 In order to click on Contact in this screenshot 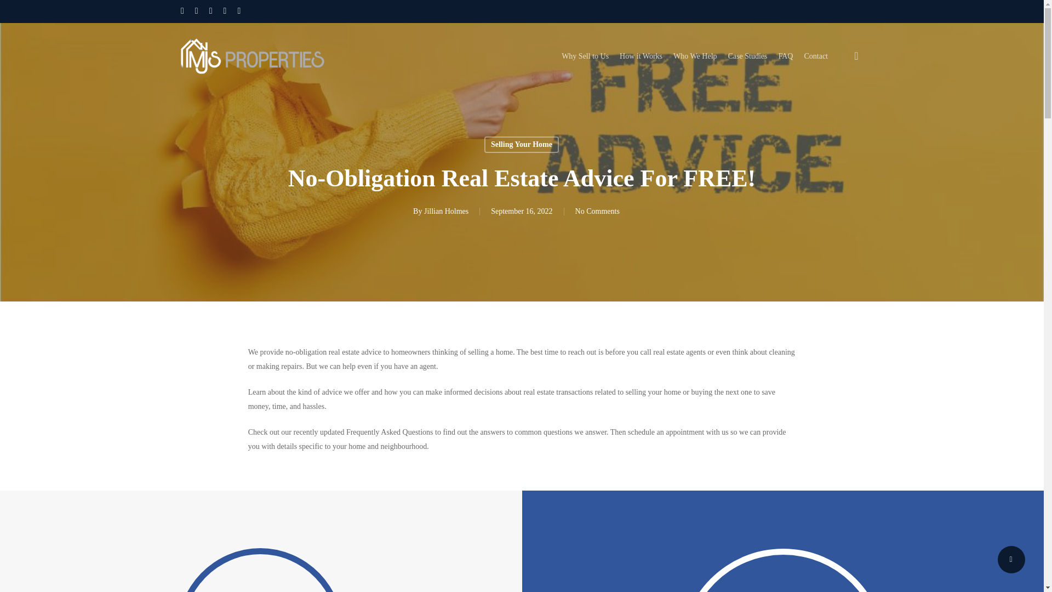, I will do `click(815, 56)`.